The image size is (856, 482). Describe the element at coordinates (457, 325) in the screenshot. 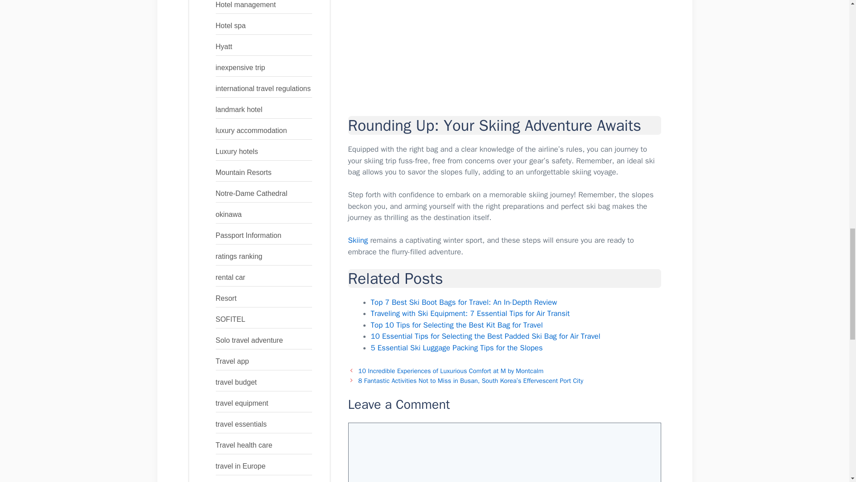

I see `Top 10 Tips for Selecting the Best Kit Bag for Travel` at that location.